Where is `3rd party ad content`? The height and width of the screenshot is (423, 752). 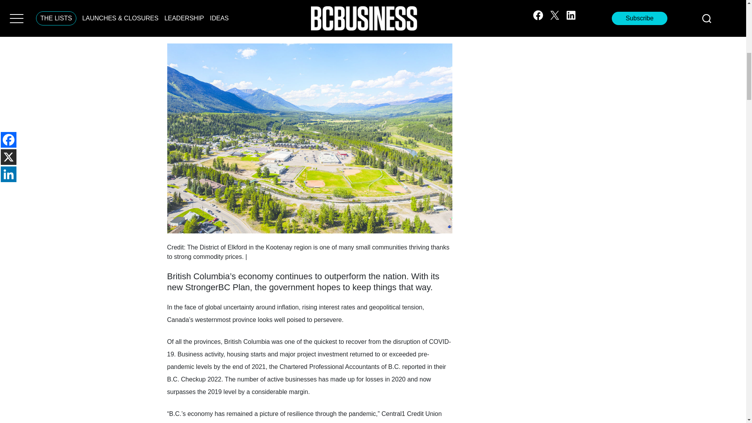
3rd party ad content is located at coordinates (560, 64).